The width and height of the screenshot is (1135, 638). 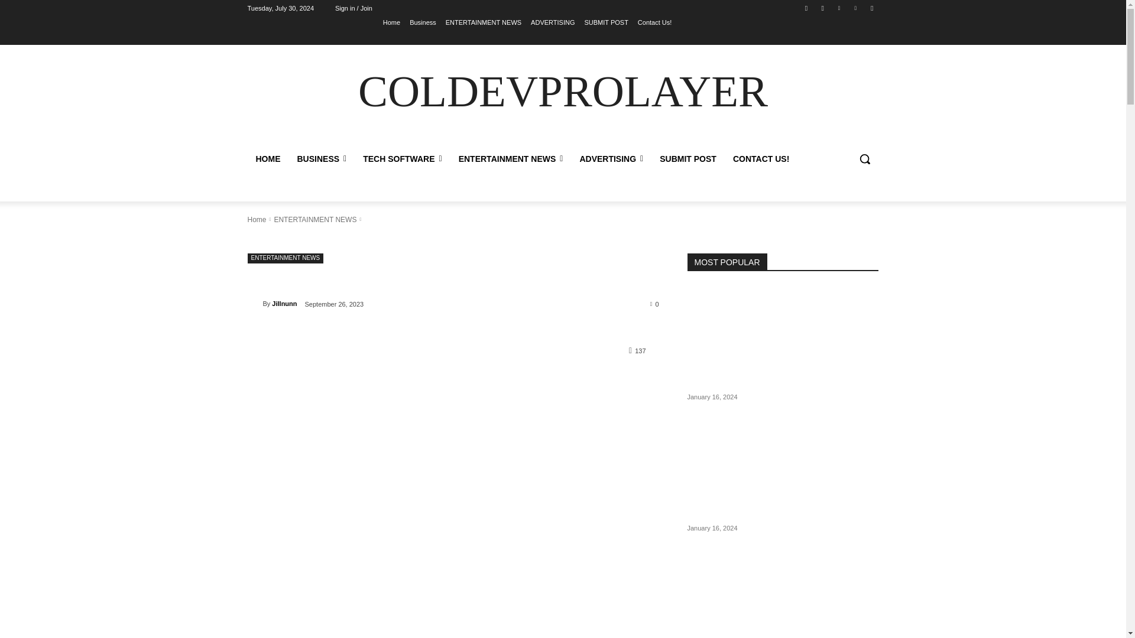 I want to click on ADVERTISING, so click(x=552, y=22).